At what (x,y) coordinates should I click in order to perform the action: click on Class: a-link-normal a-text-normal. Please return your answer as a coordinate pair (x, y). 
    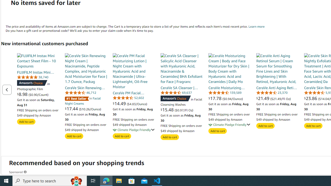
    Looking at the image, I should click on (277, 98).